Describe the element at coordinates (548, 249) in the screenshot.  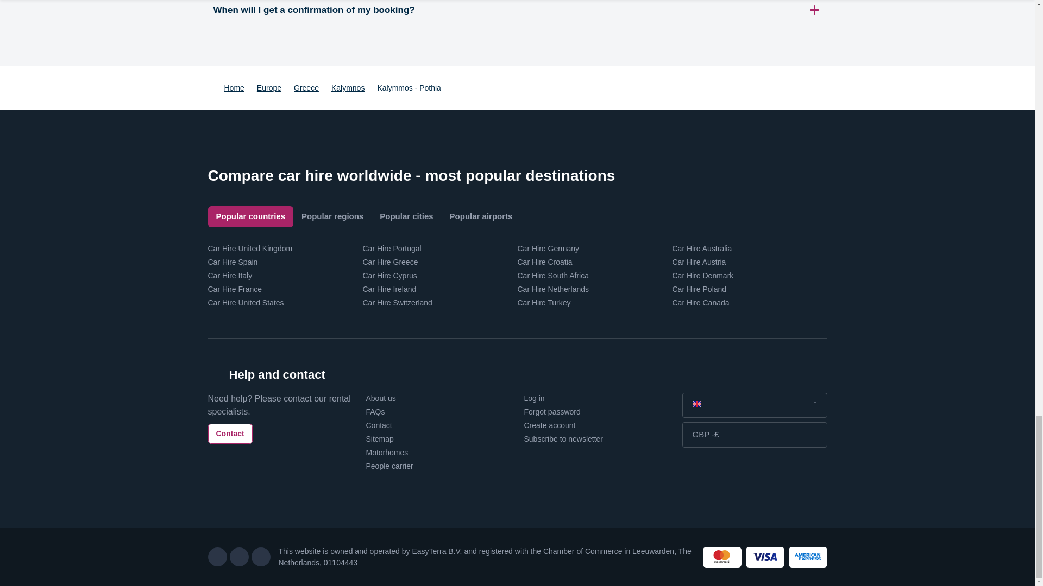
I see `Car Hire Germany` at that location.